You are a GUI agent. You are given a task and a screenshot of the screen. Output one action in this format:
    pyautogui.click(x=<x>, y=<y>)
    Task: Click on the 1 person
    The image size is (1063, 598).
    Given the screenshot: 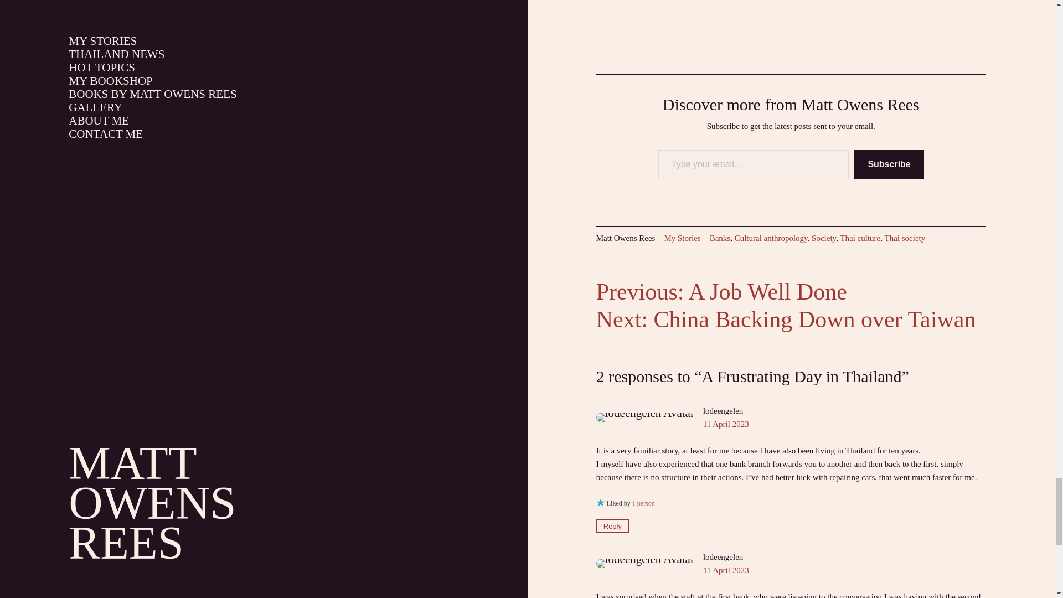 What is the action you would take?
    pyautogui.click(x=643, y=503)
    